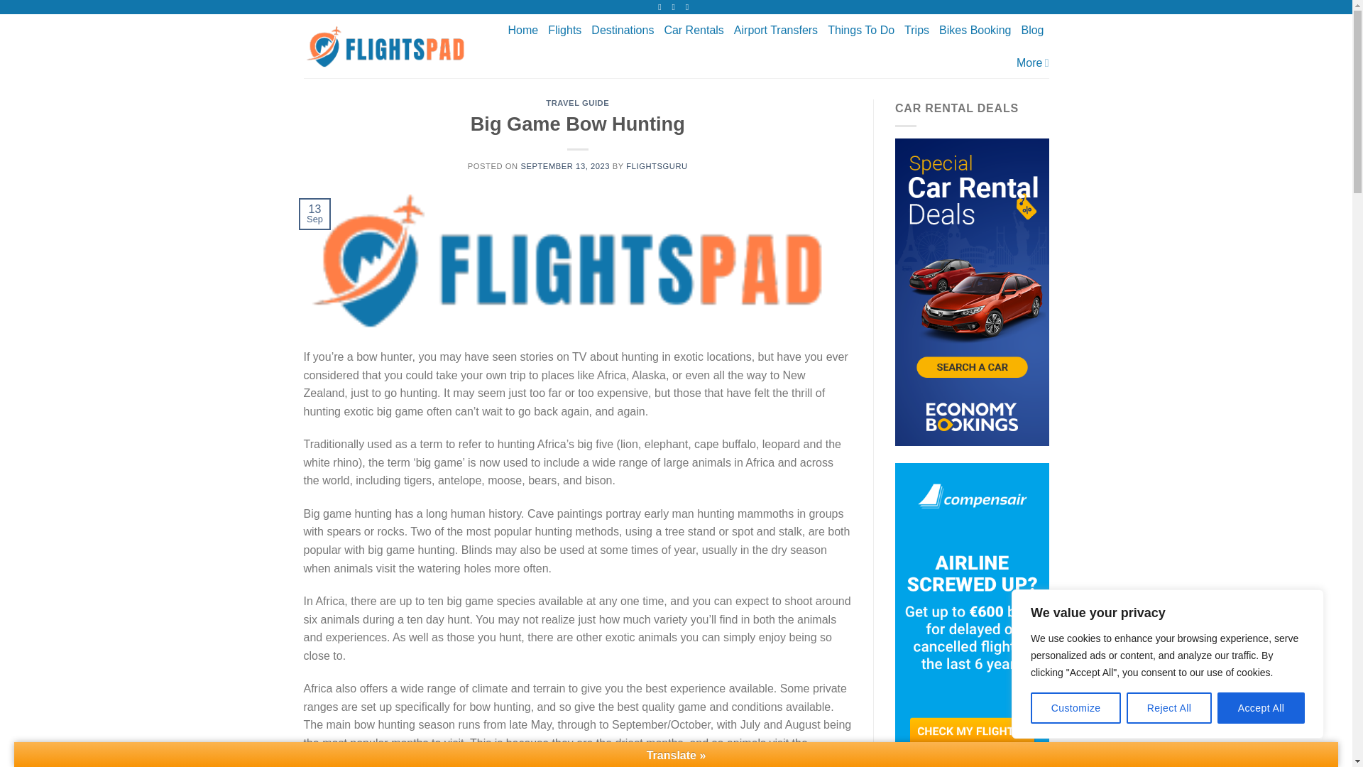  What do you see at coordinates (623, 30) in the screenshot?
I see `Destinations` at bounding box center [623, 30].